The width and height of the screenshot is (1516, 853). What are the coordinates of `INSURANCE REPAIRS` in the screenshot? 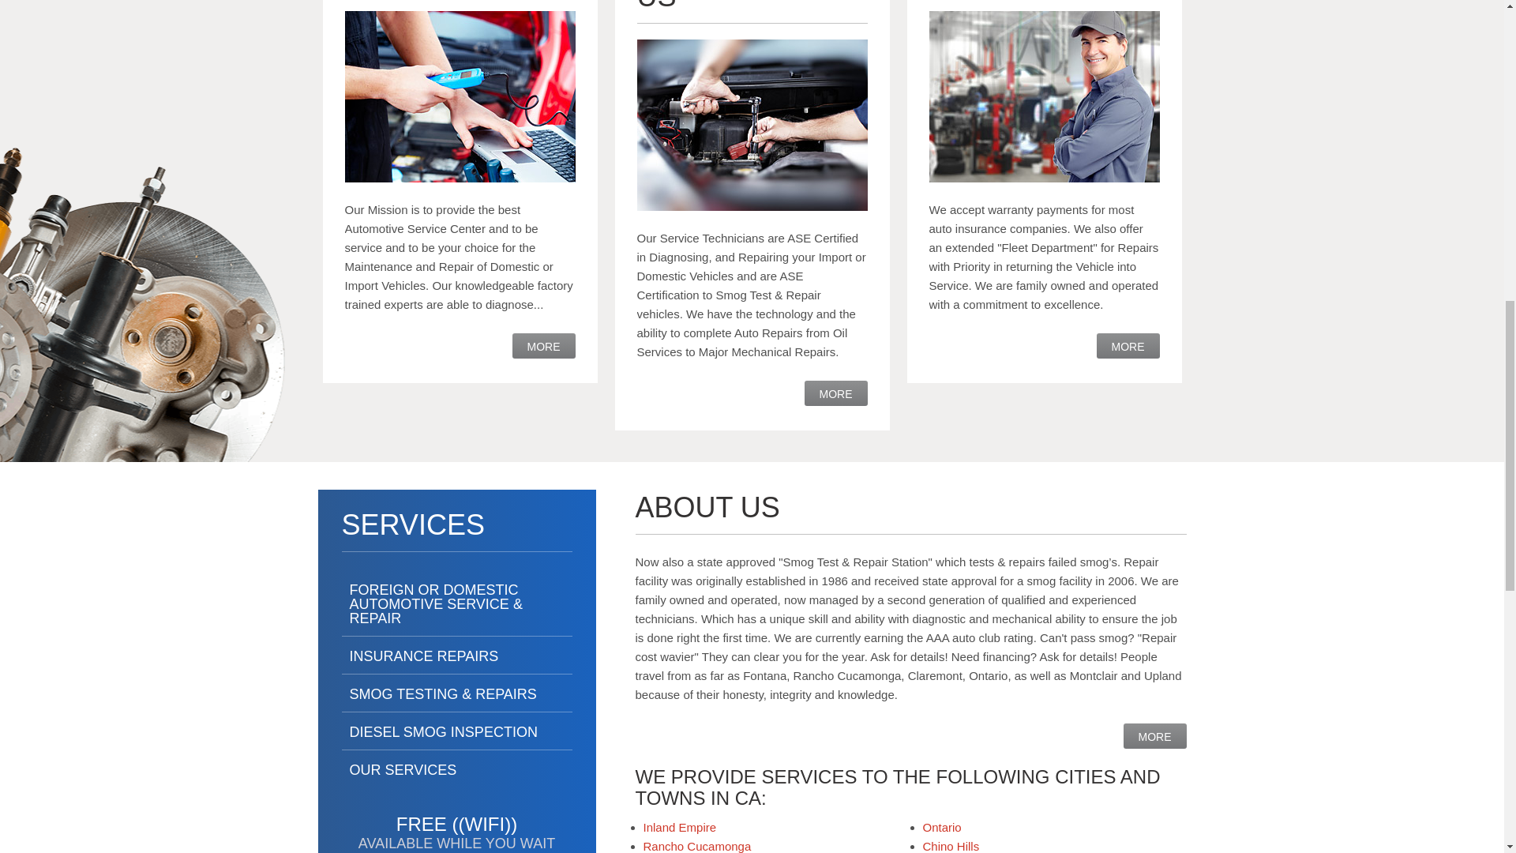 It's located at (456, 659).